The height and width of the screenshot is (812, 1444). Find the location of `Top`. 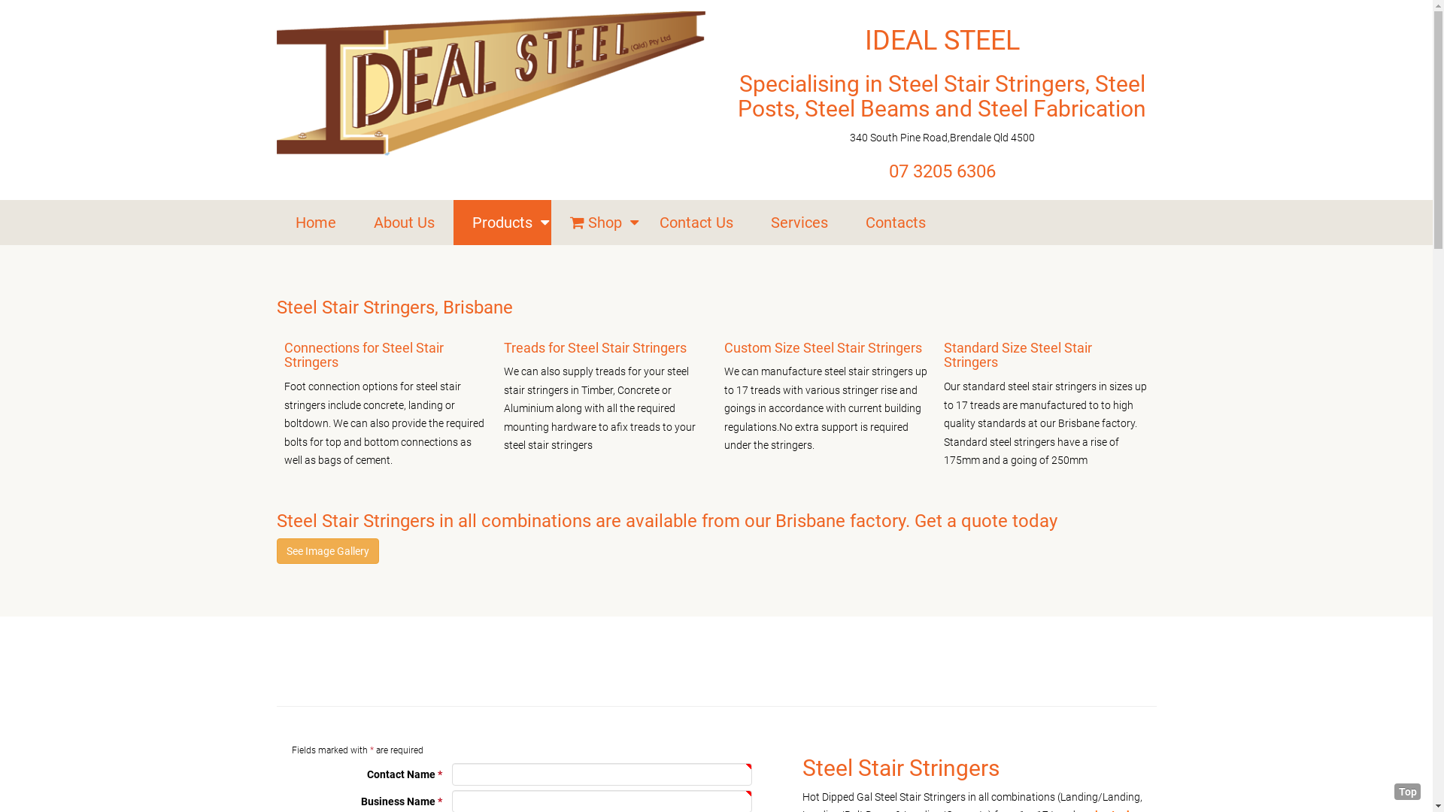

Top is located at coordinates (1408, 792).